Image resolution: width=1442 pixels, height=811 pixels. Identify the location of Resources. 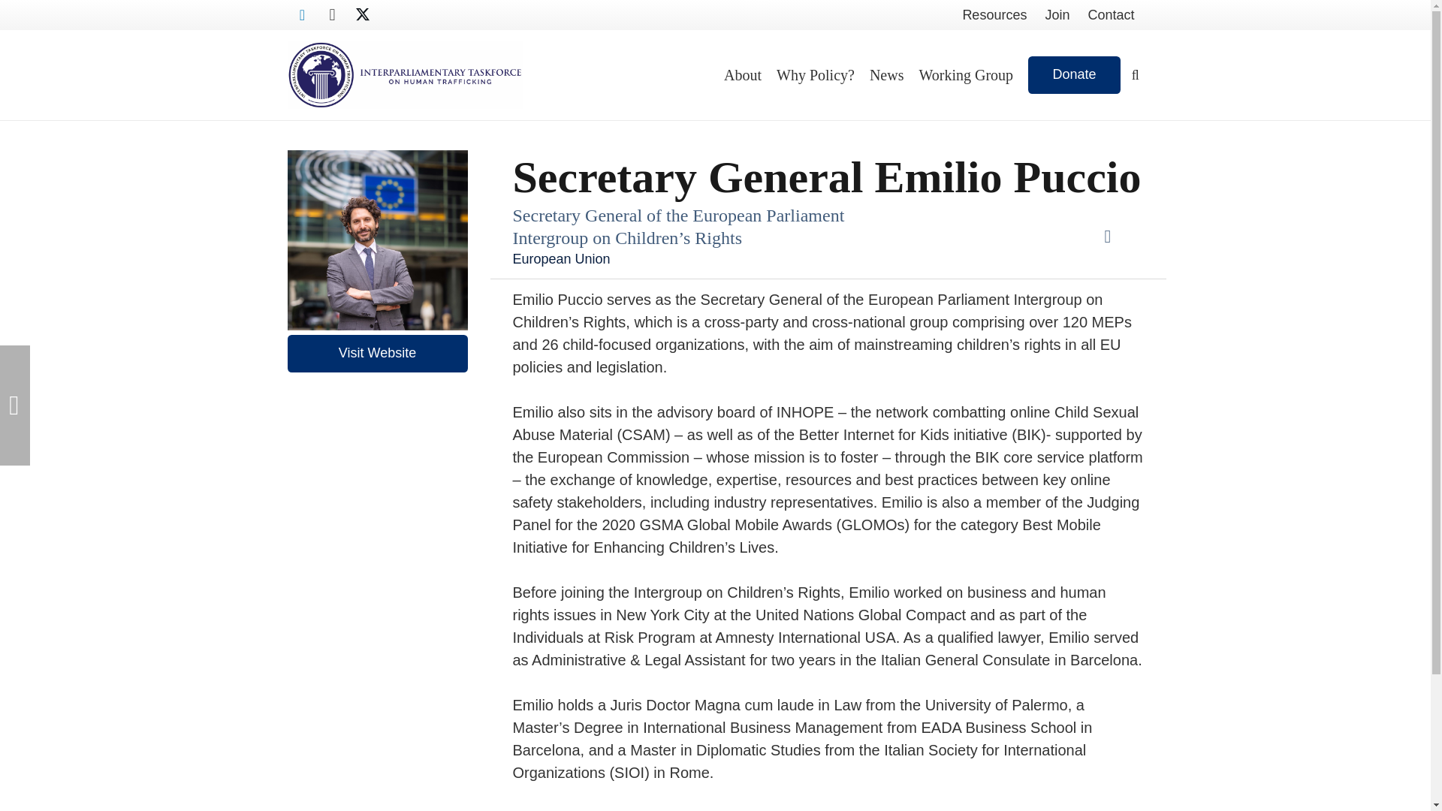
(994, 15).